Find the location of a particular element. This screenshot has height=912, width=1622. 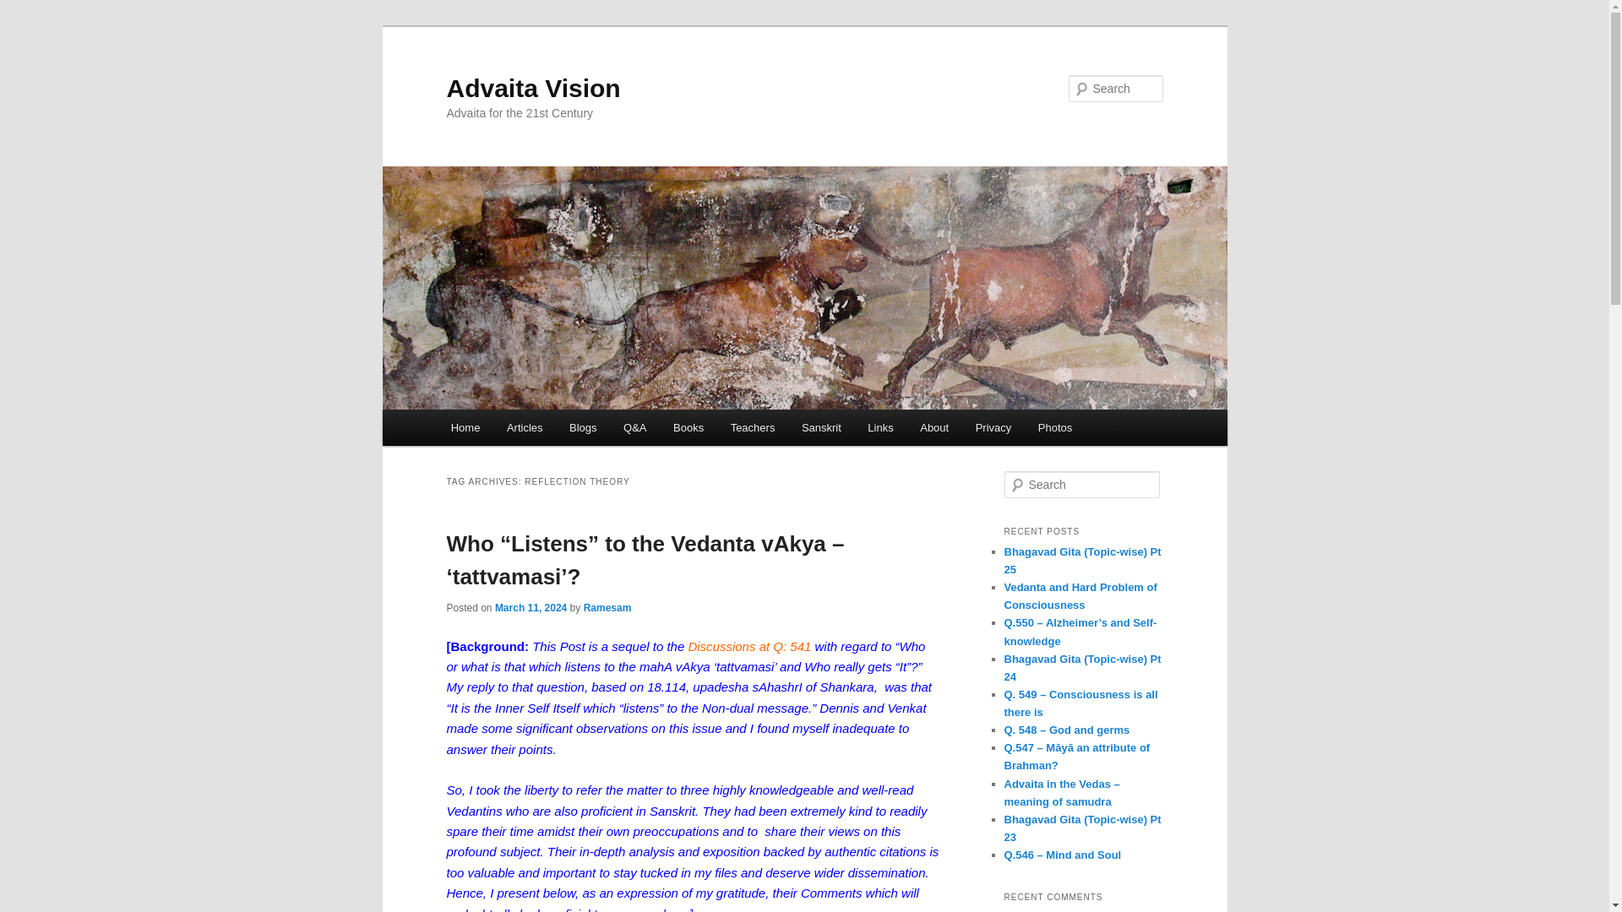

Articles is located at coordinates (524, 427).